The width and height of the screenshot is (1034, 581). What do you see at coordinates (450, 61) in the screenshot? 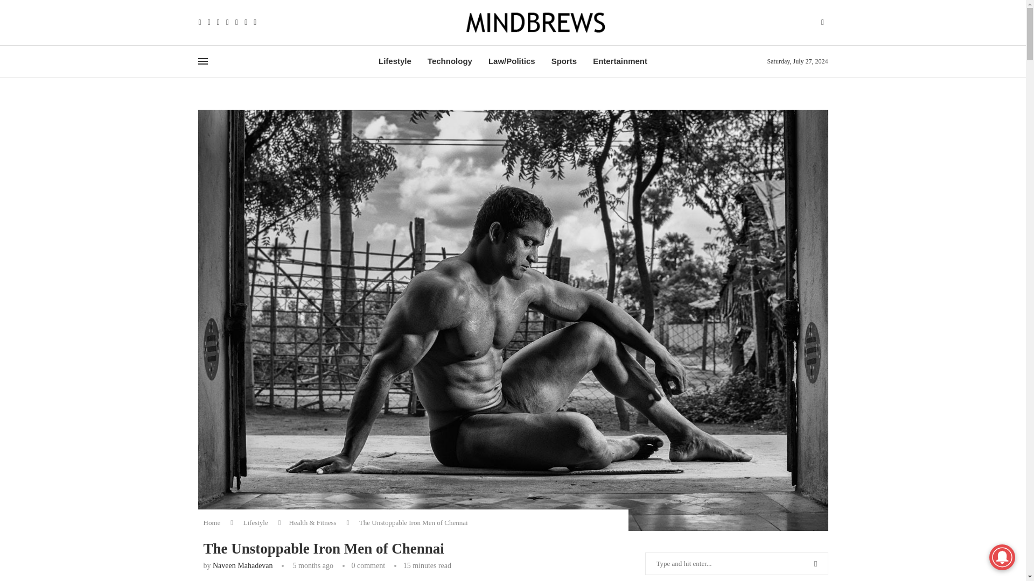
I see `Technology` at bounding box center [450, 61].